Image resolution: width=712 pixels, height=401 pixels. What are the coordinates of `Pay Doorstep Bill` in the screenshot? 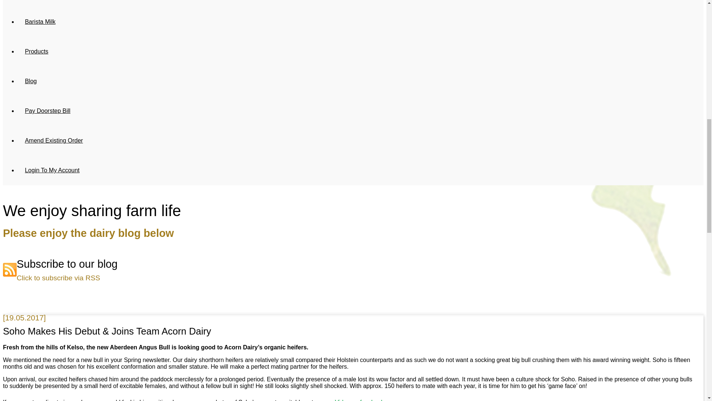 It's located at (47, 111).